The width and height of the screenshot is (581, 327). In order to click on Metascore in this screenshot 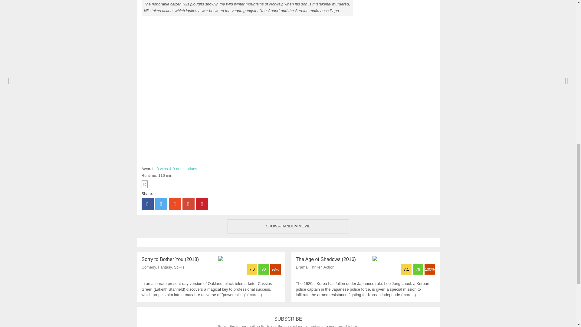, I will do `click(264, 269)`.